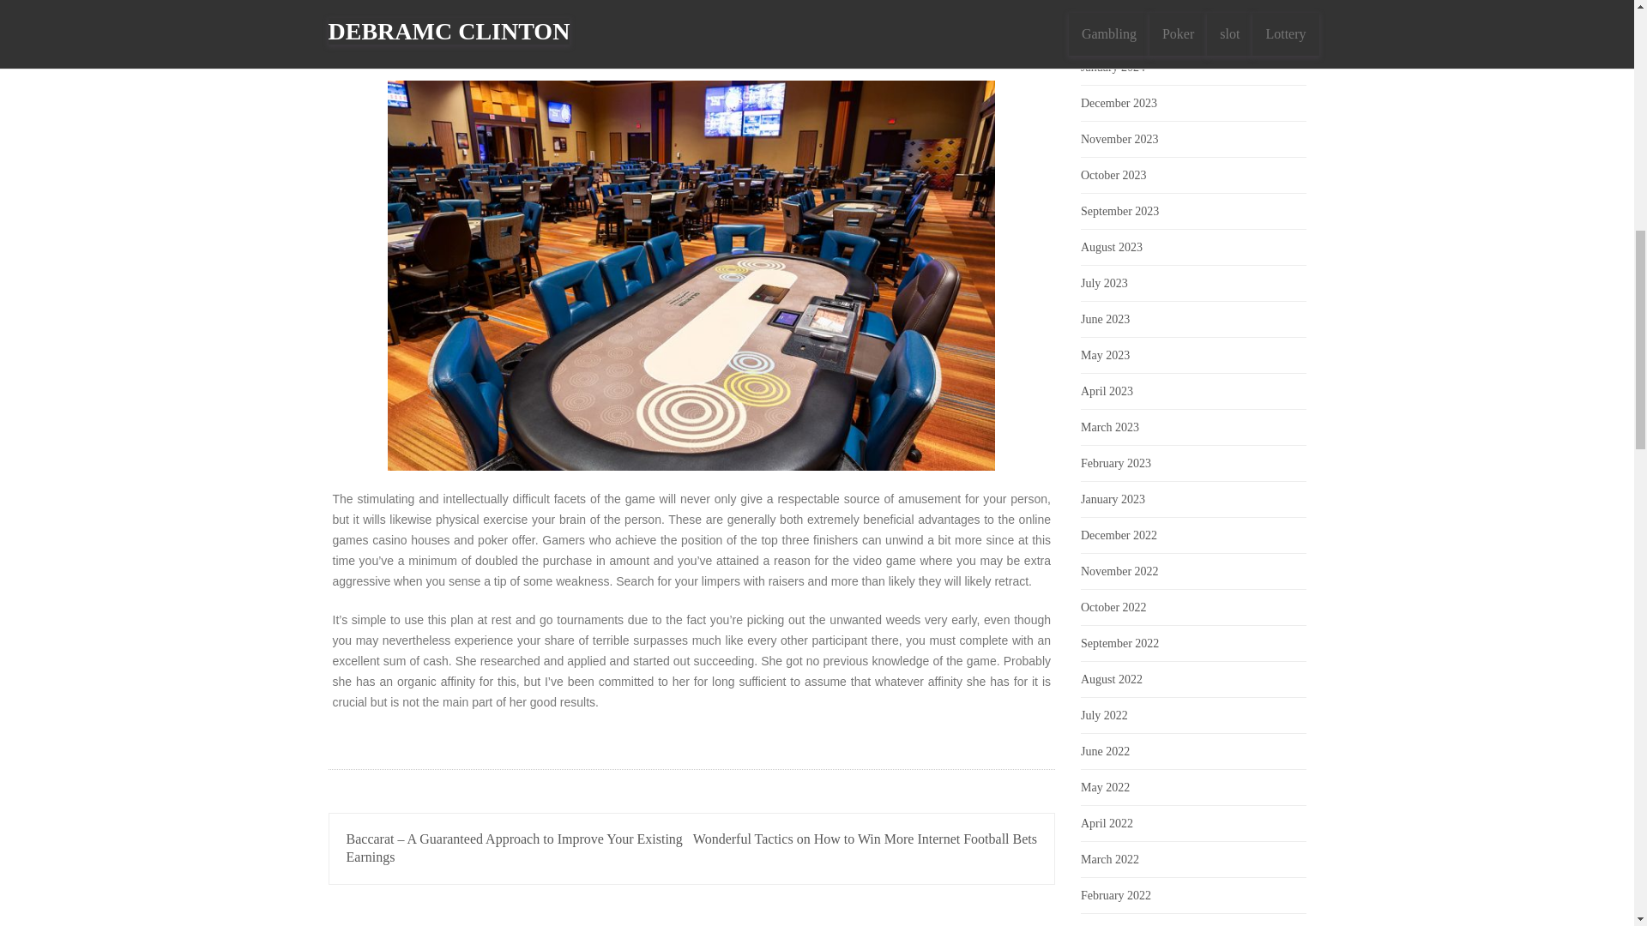 The width and height of the screenshot is (1647, 926). Describe the element at coordinates (1105, 319) in the screenshot. I see `June 2023` at that location.